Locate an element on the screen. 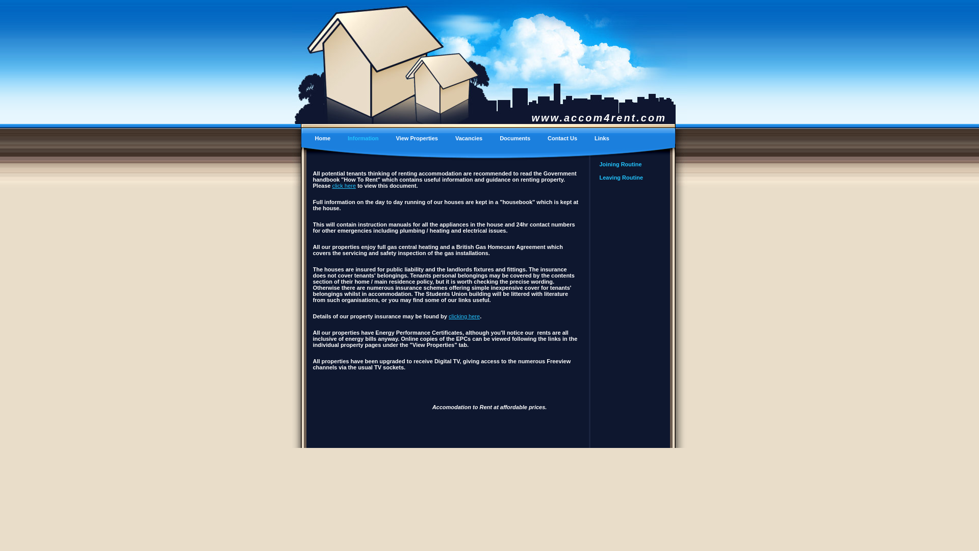 This screenshot has width=979, height=551. Joining Routine is located at coordinates (628, 164).